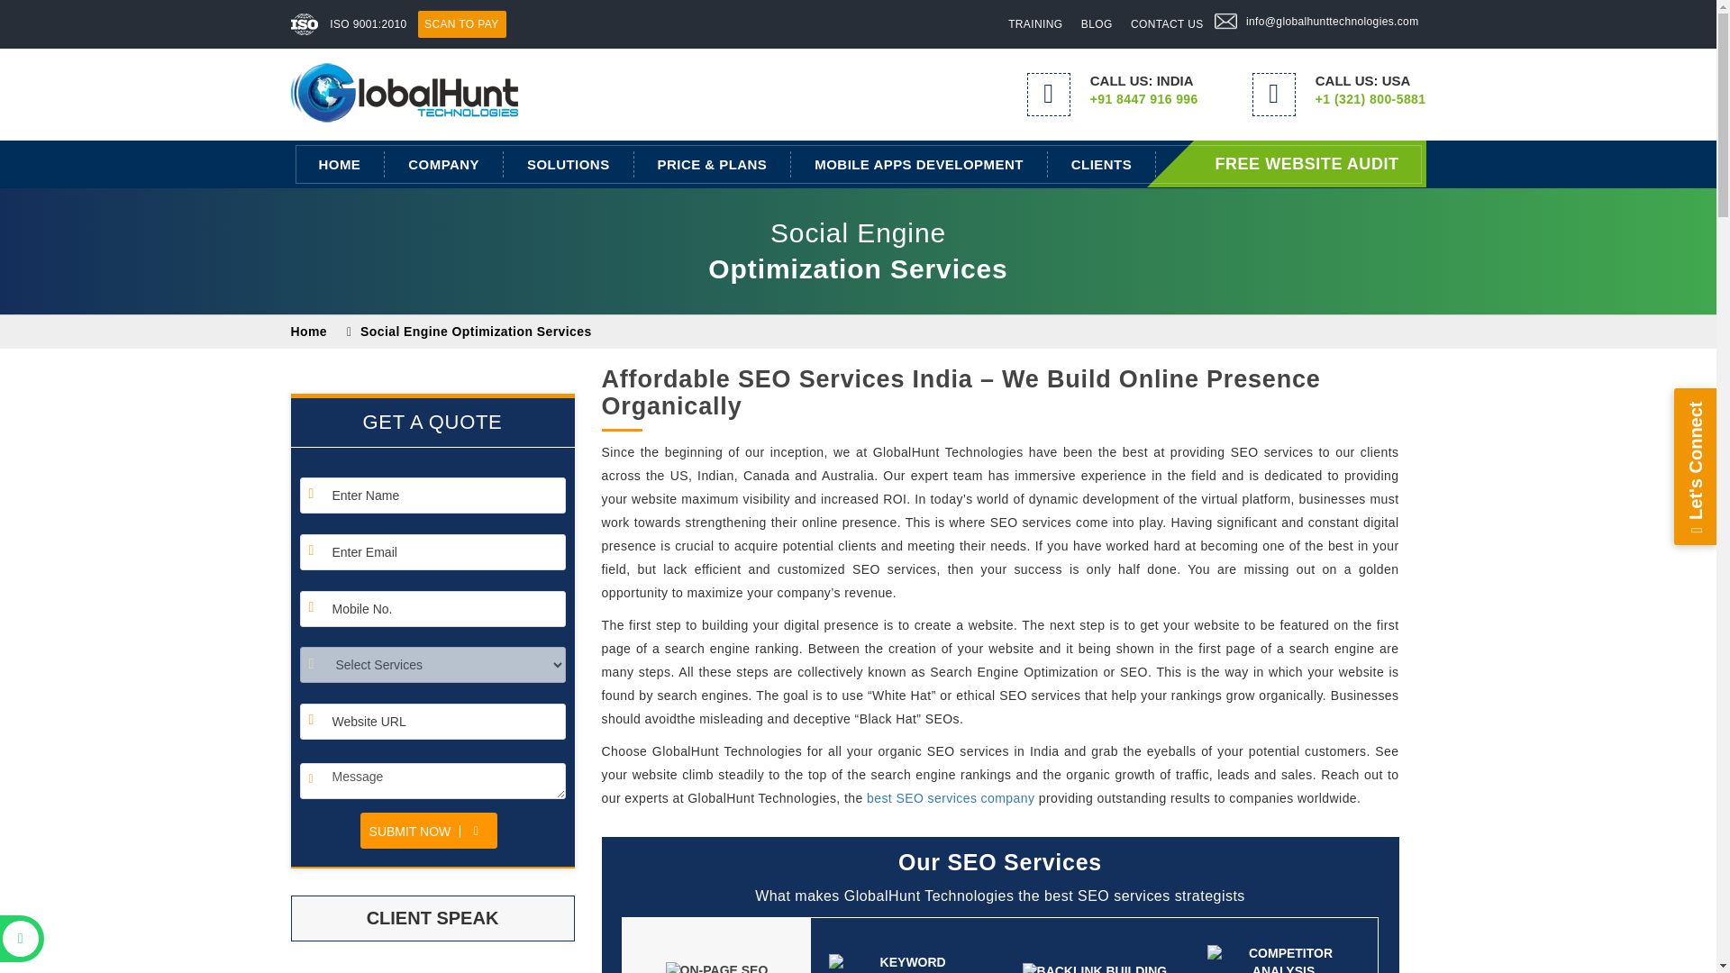  What do you see at coordinates (341, 164) in the screenshot?
I see `HOME` at bounding box center [341, 164].